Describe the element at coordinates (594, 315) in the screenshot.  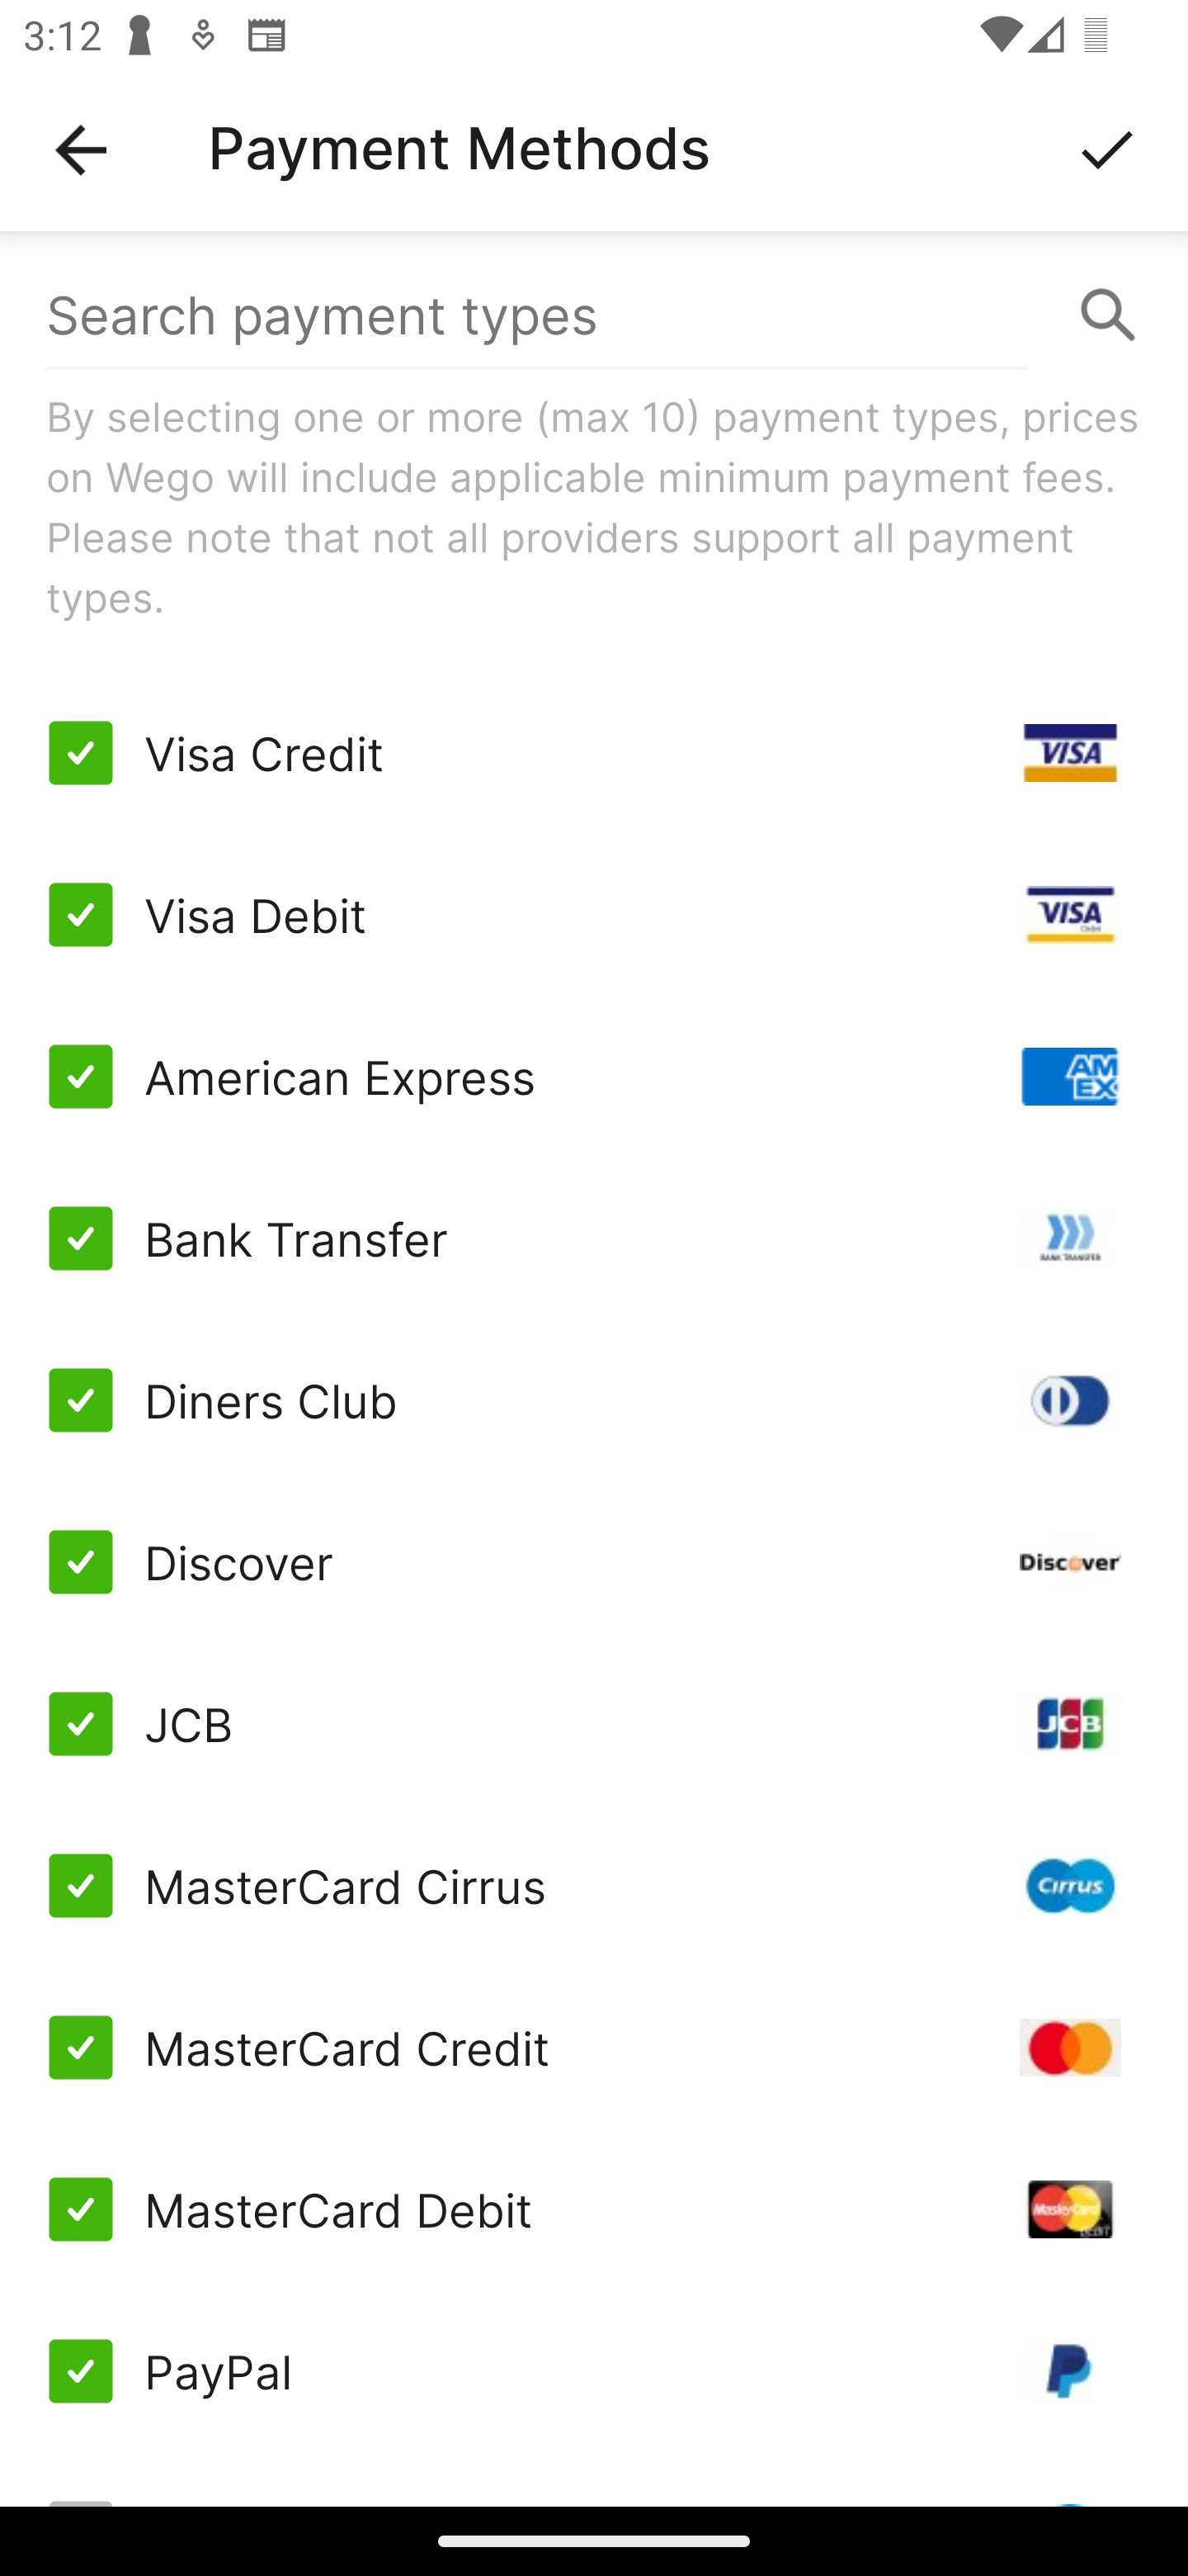
I see `Search payment types ` at that location.